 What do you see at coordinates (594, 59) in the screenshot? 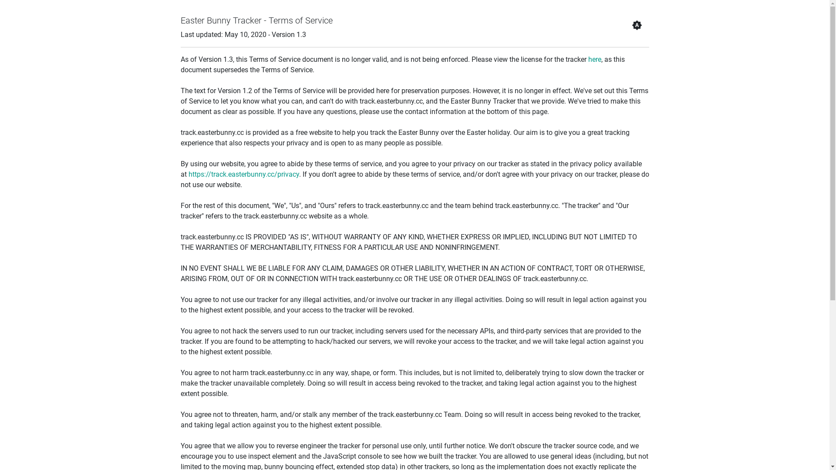
I see `here` at bounding box center [594, 59].